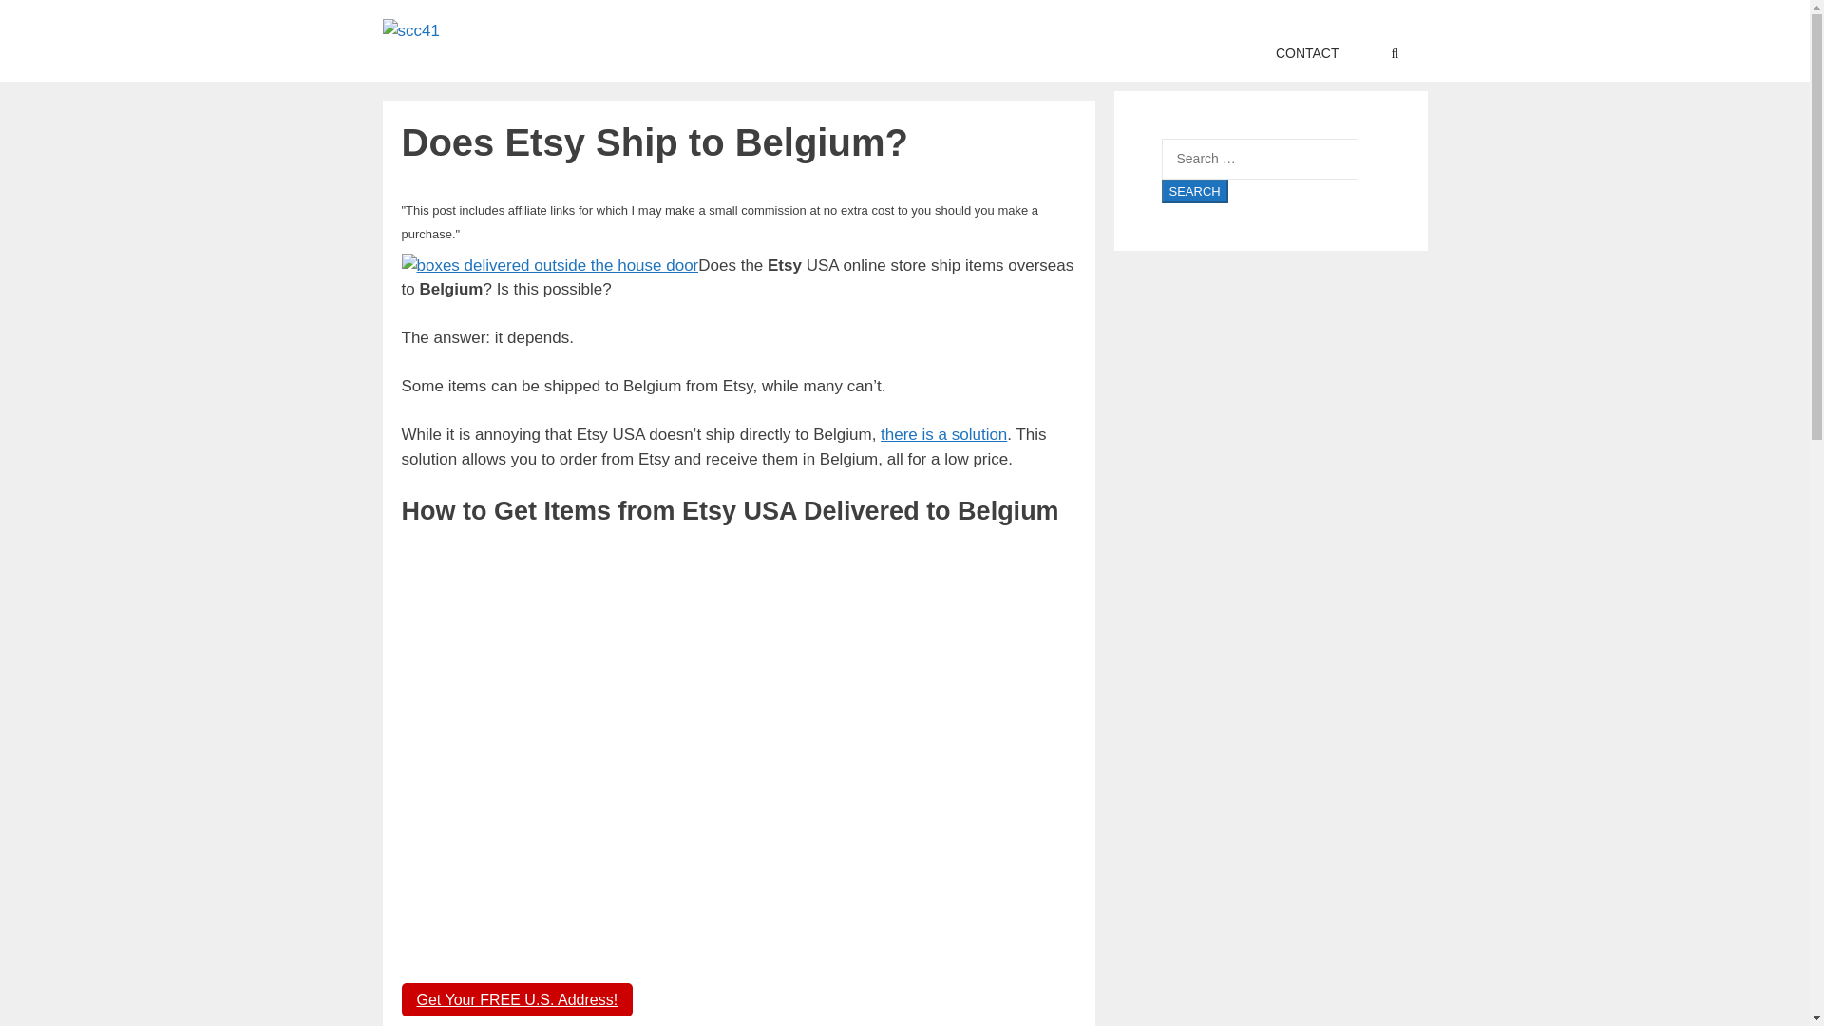  What do you see at coordinates (410, 31) in the screenshot?
I see `scc41` at bounding box center [410, 31].